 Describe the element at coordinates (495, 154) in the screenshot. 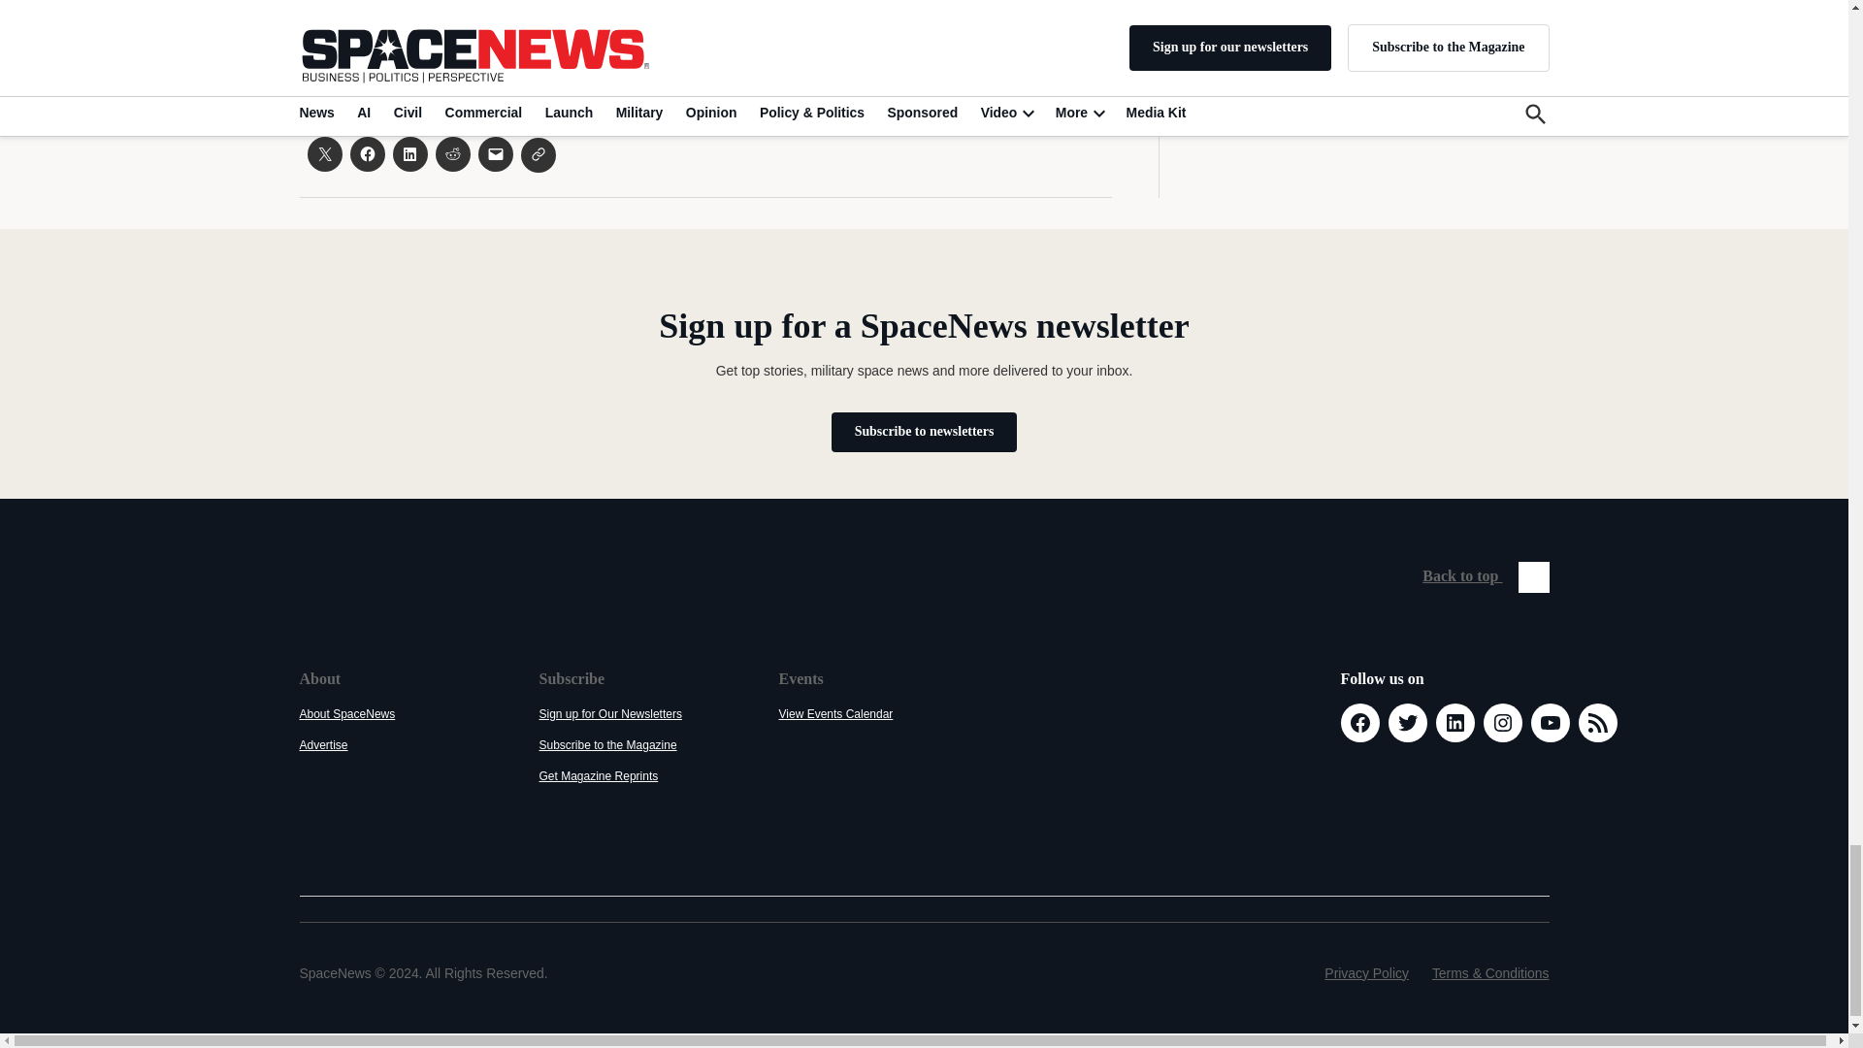

I see `Click to email a link to a friend` at that location.